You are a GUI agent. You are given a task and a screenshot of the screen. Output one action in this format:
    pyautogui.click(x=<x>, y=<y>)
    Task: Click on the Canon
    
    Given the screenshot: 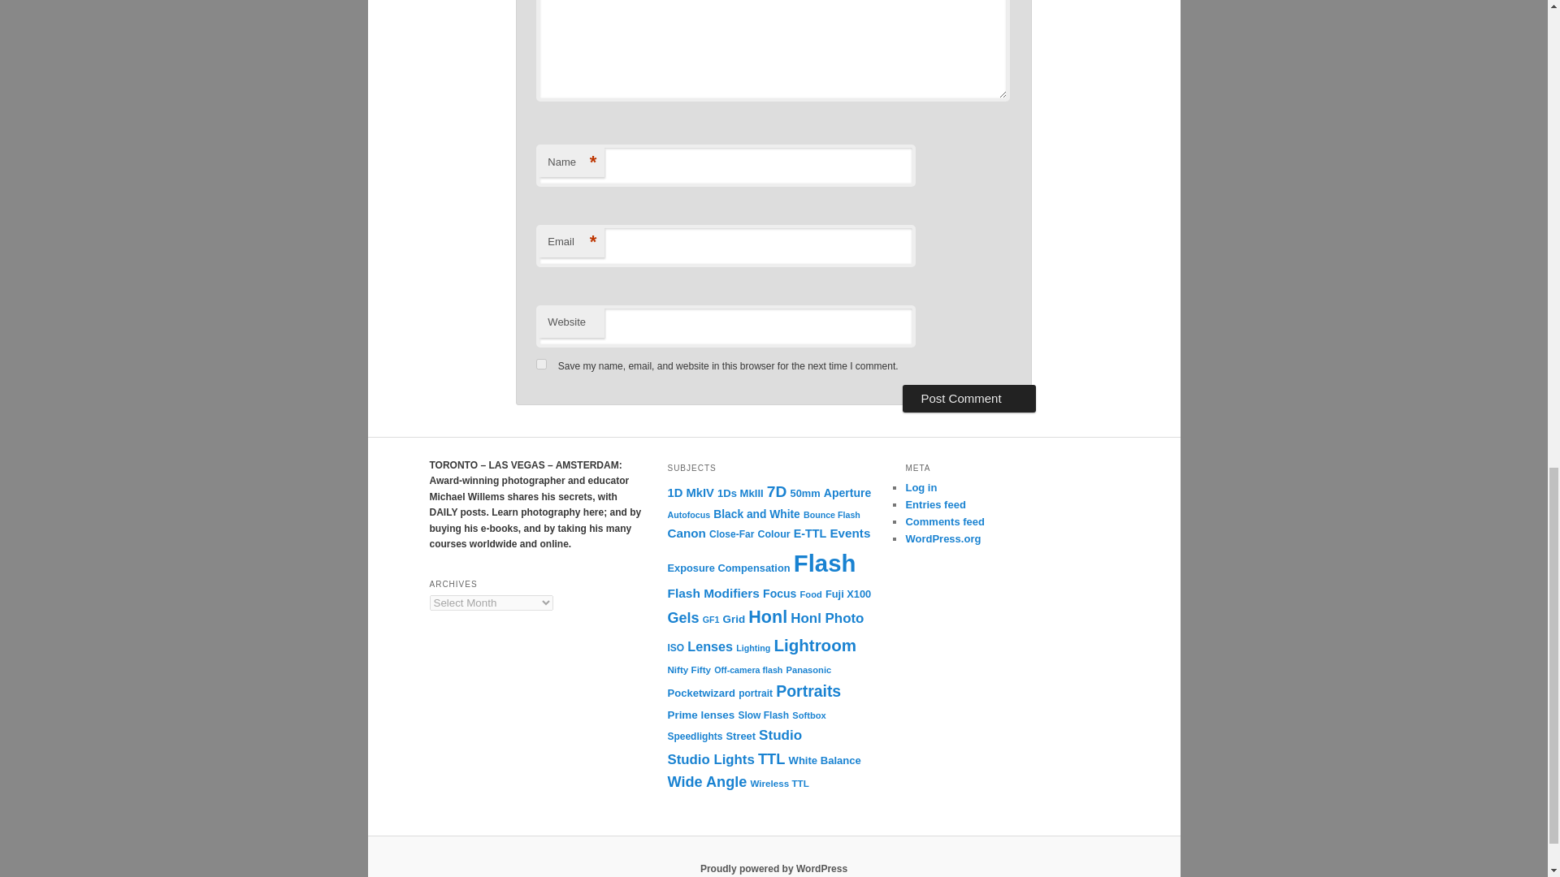 What is the action you would take?
    pyautogui.click(x=686, y=533)
    